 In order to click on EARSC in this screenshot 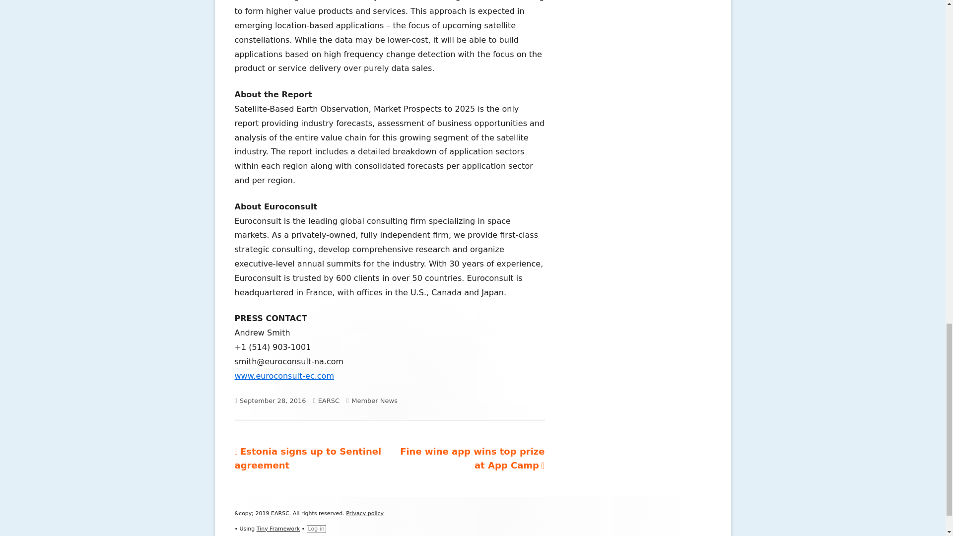, I will do `click(364, 513)`.